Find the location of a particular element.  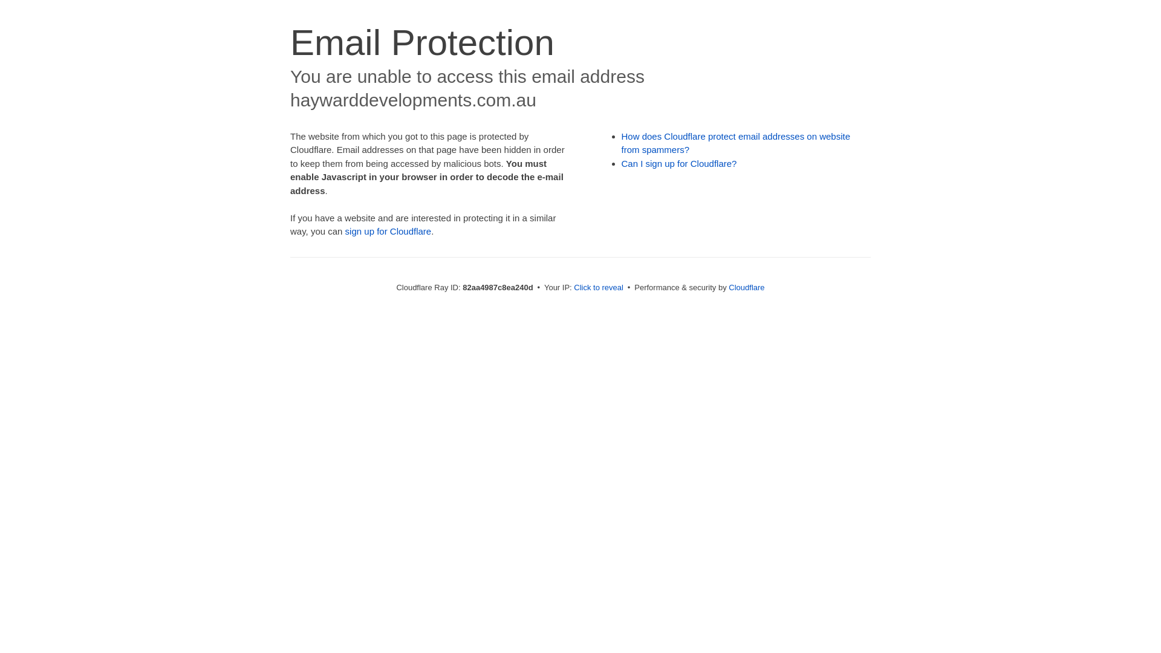

sign up for Cloudflare is located at coordinates (388, 231).